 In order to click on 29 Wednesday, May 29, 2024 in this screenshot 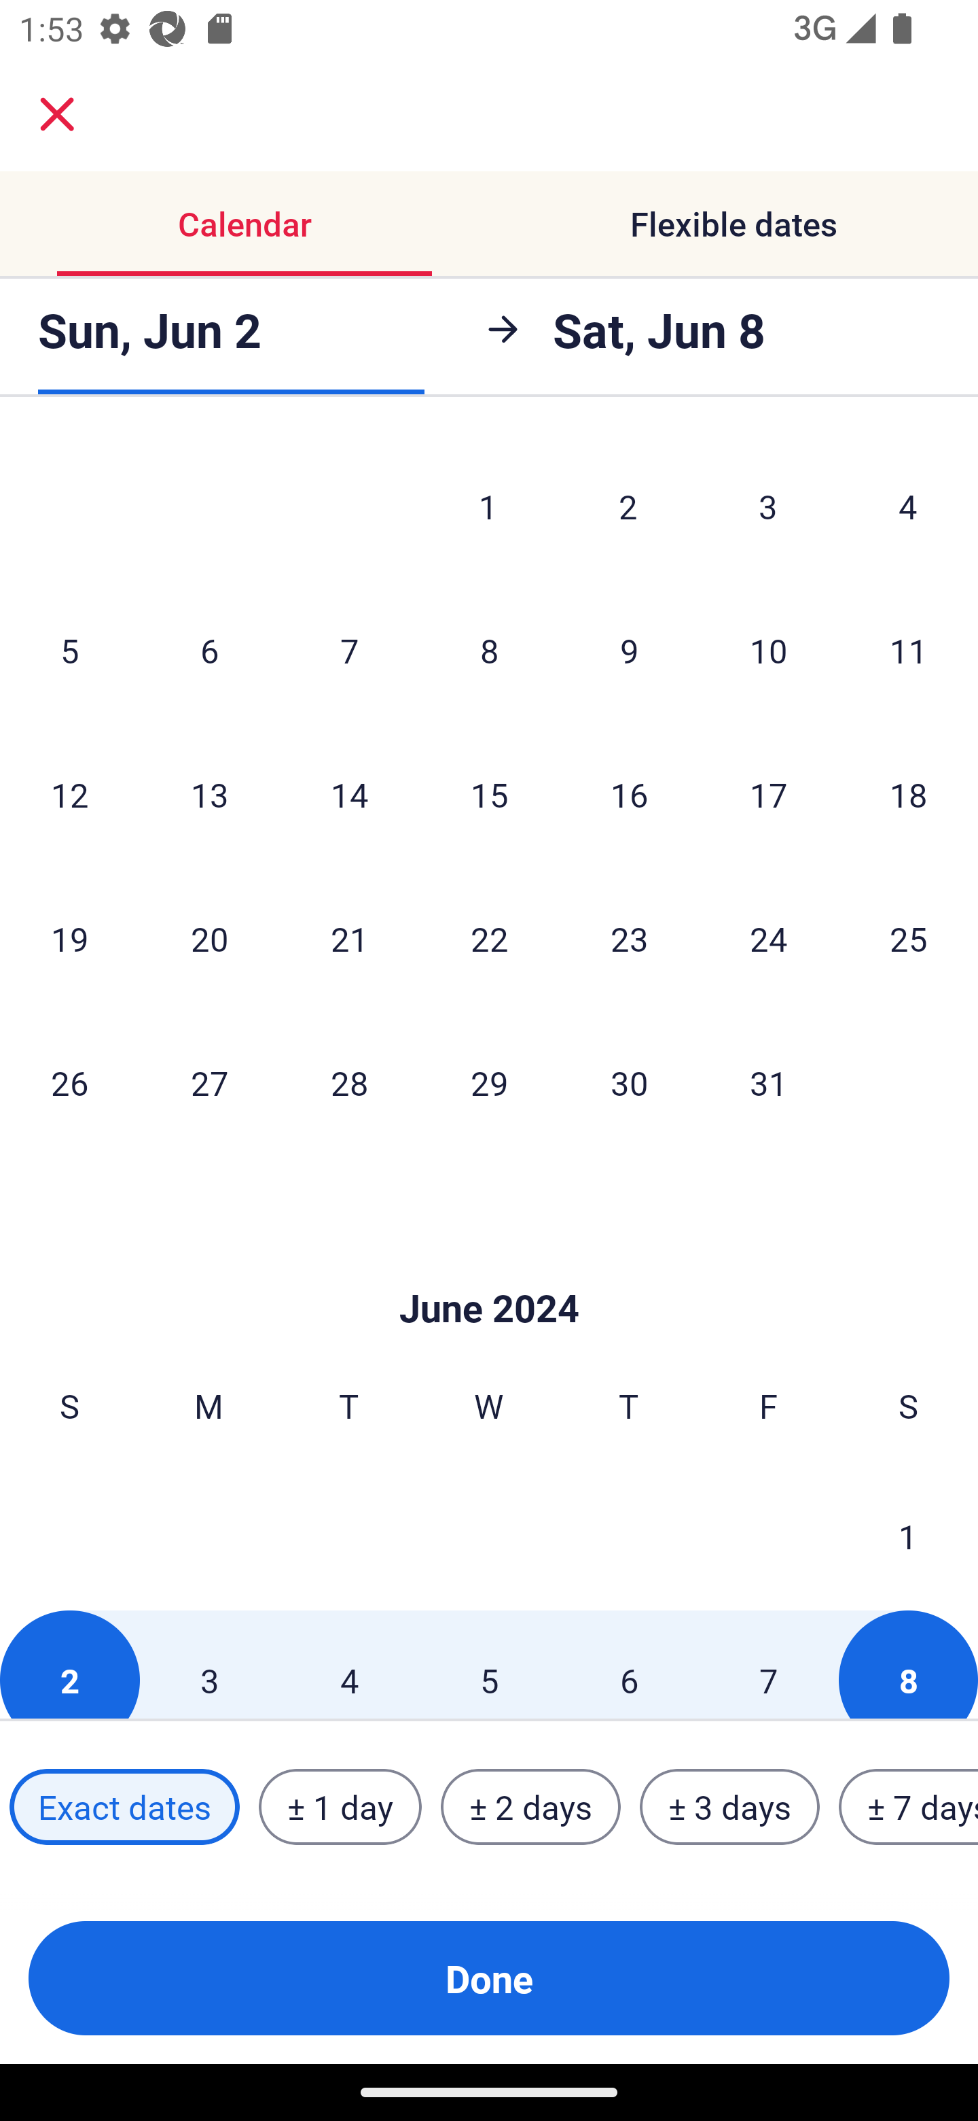, I will do `click(489, 1082)`.